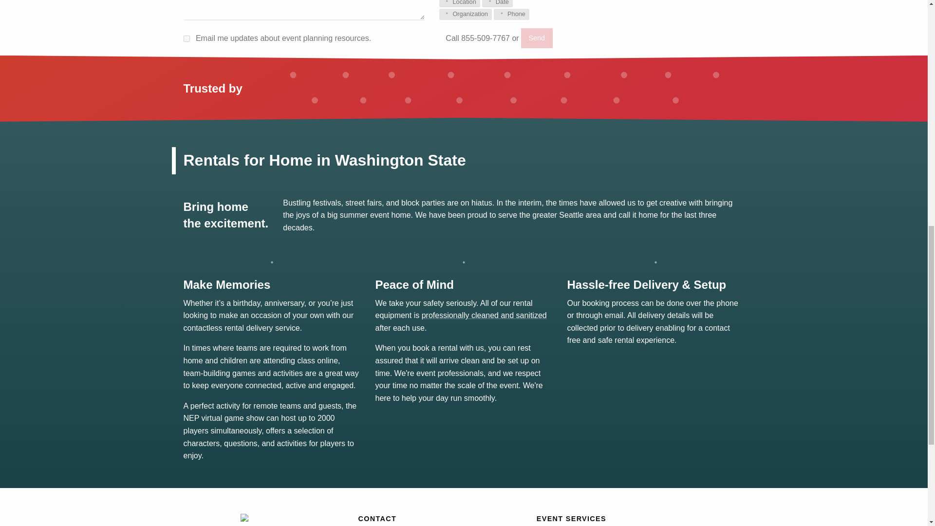  Describe the element at coordinates (537, 38) in the screenshot. I see `Send` at that location.